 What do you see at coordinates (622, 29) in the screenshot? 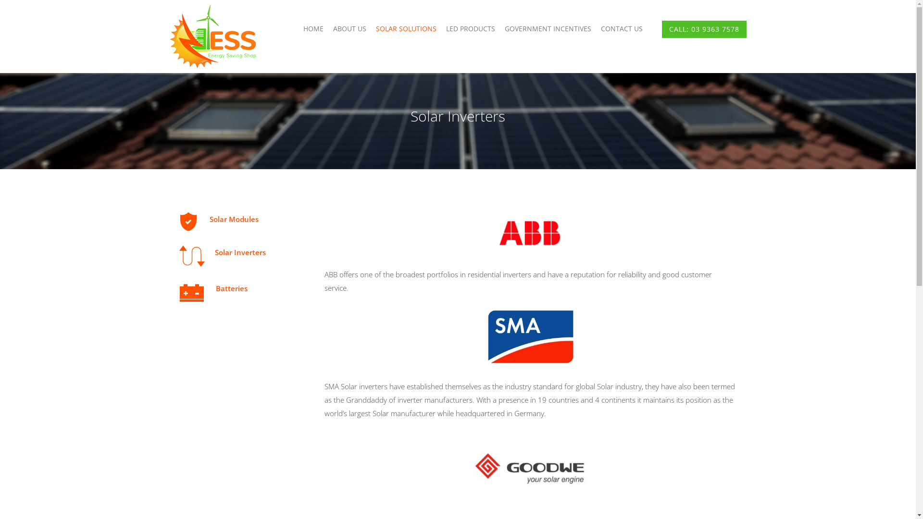
I see `CONTACT US` at bounding box center [622, 29].